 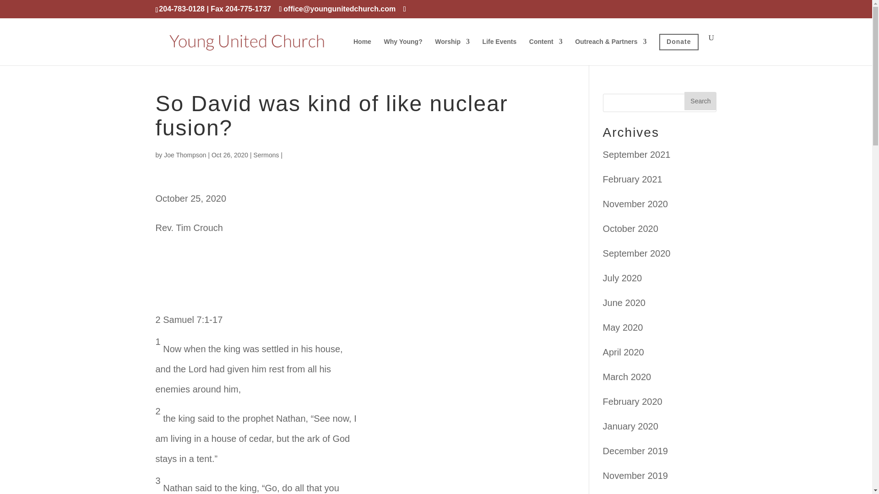 I want to click on September 2021, so click(x=636, y=155).